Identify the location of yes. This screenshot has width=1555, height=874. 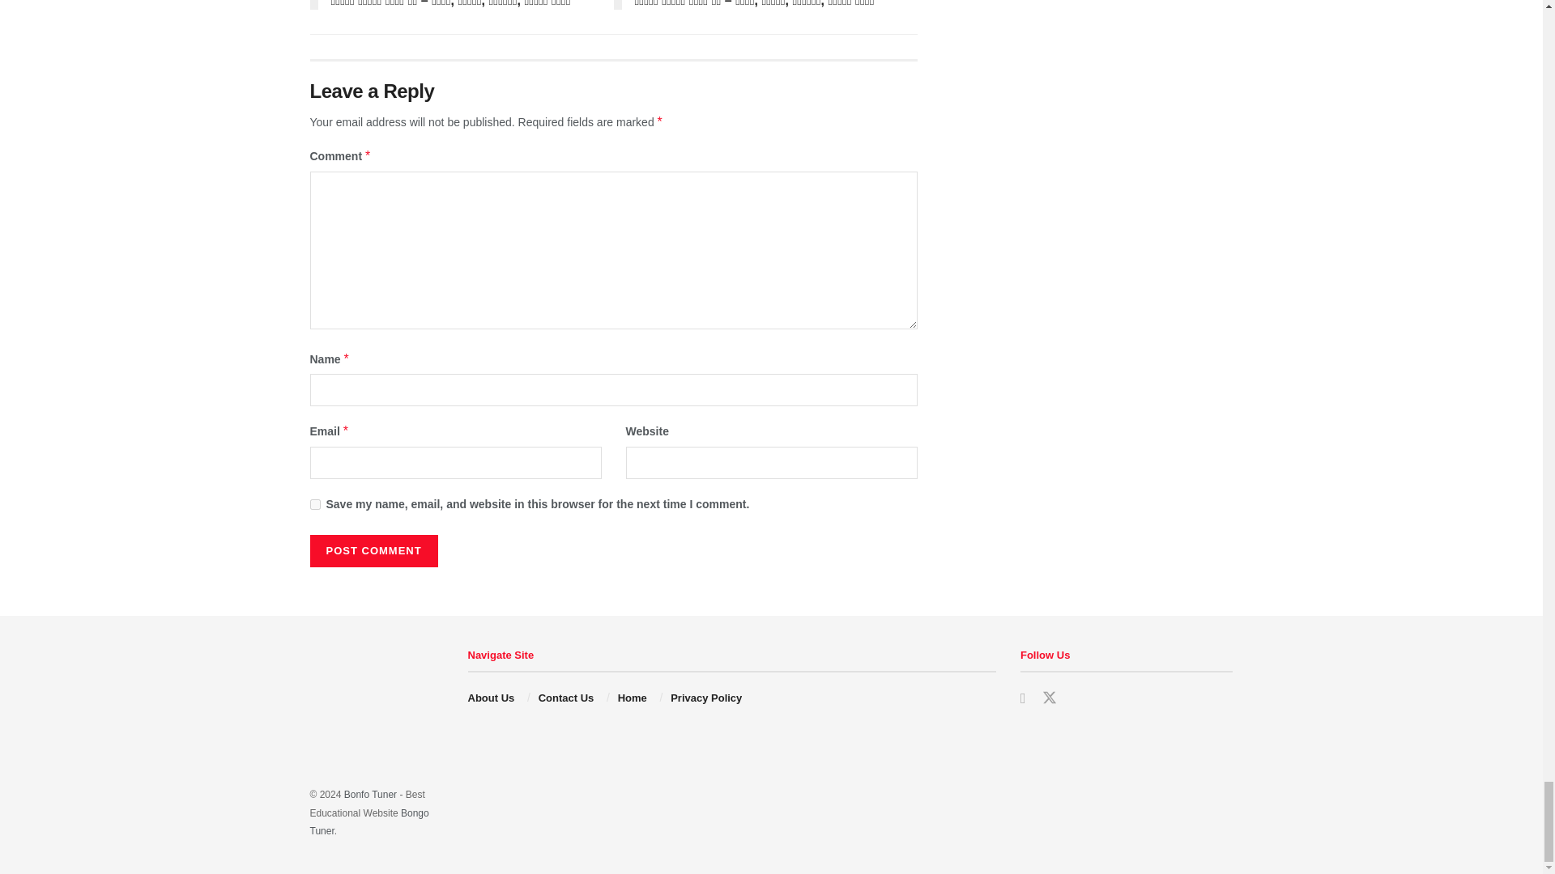
(314, 503).